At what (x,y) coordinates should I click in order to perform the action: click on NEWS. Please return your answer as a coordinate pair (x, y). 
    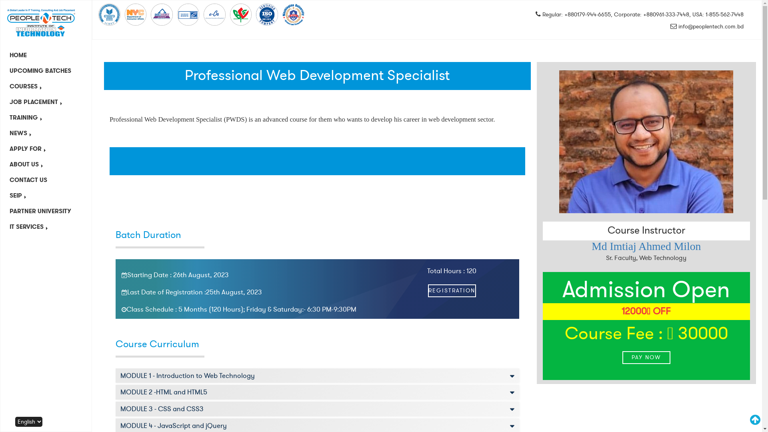
    Looking at the image, I should click on (46, 134).